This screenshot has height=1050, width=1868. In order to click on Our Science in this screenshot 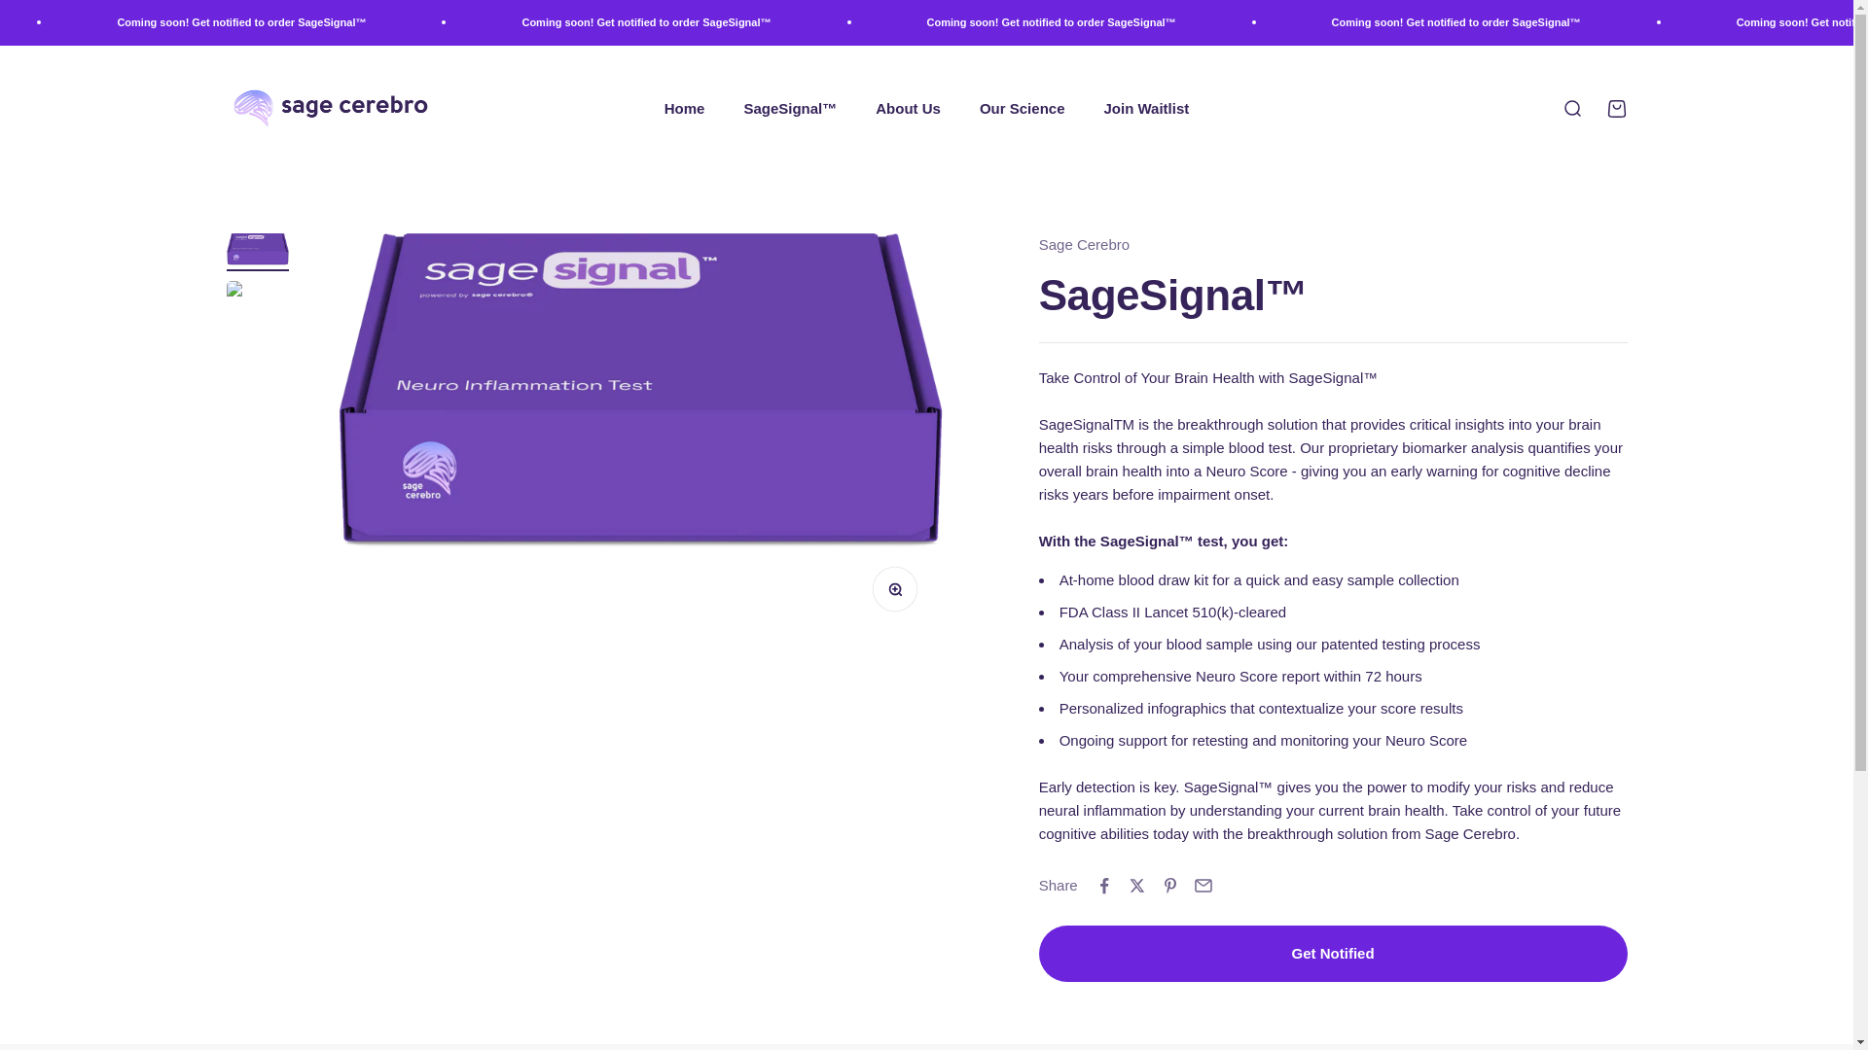, I will do `click(1022, 107)`.